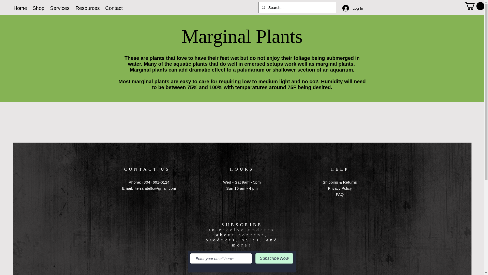 The width and height of the screenshot is (488, 275). I want to click on Resources, so click(86, 8).